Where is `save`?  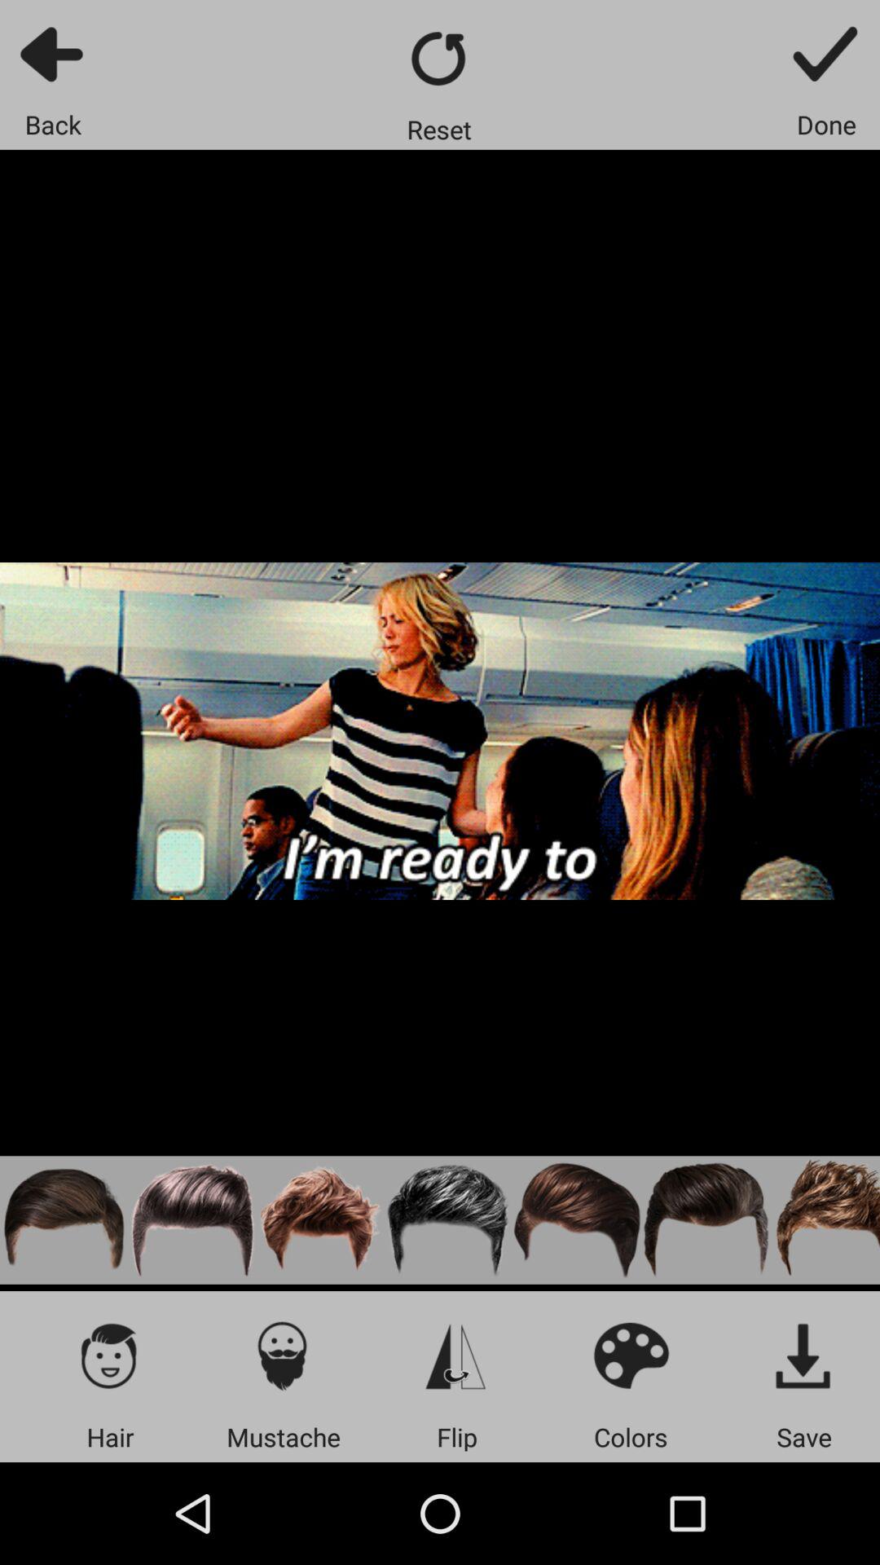 save is located at coordinates (803, 1355).